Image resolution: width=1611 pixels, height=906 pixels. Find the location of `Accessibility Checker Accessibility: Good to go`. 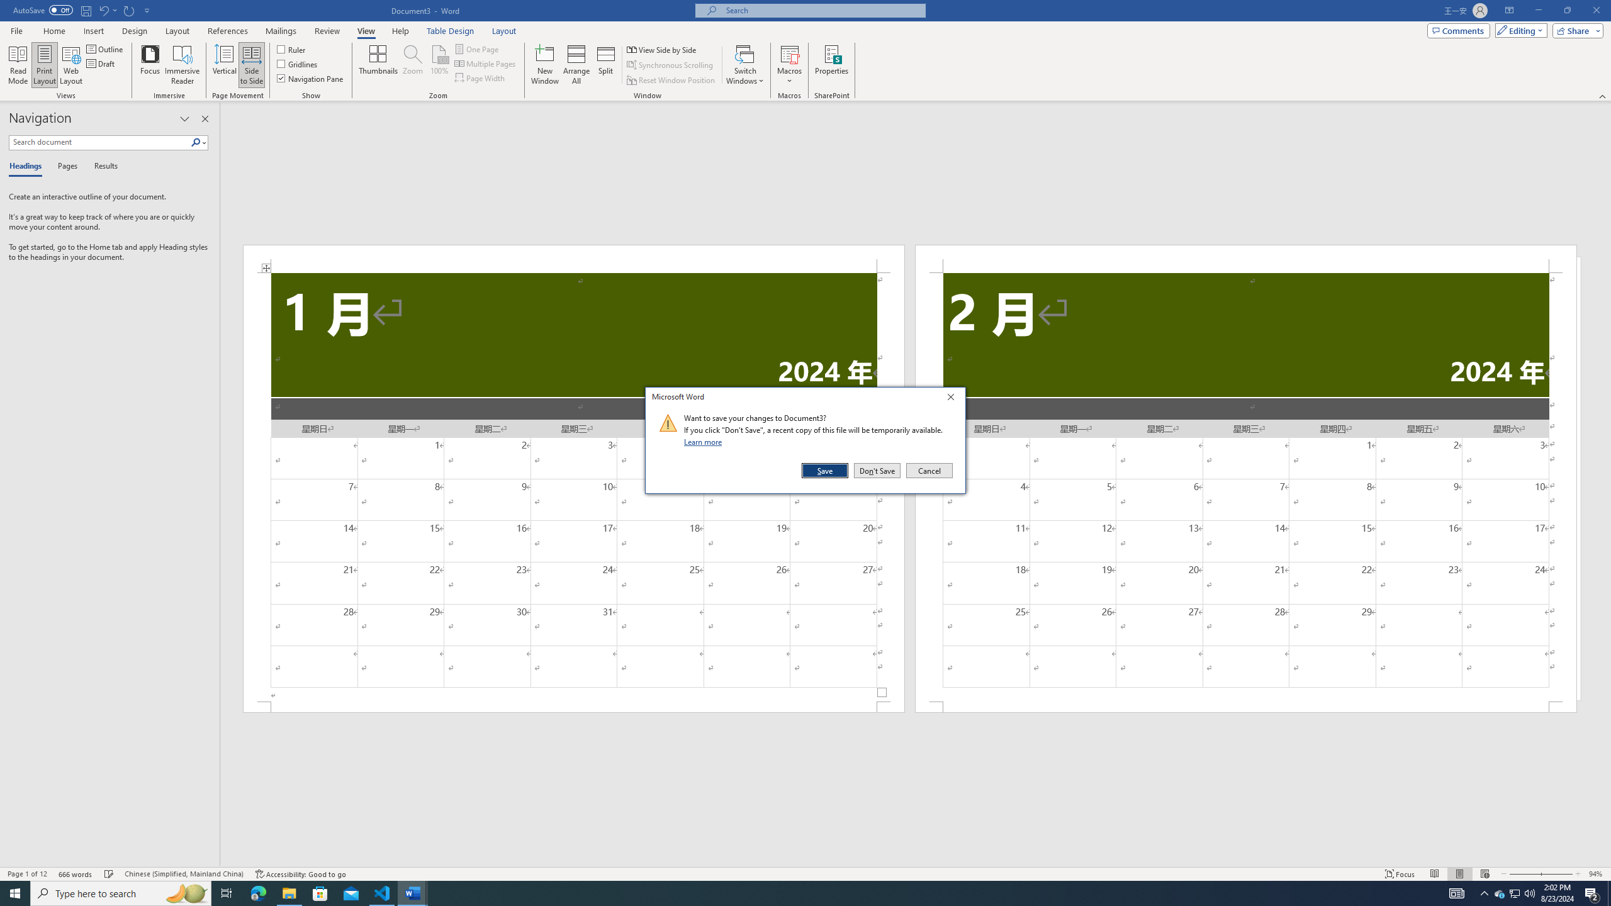

Accessibility Checker Accessibility: Good to go is located at coordinates (300, 874).